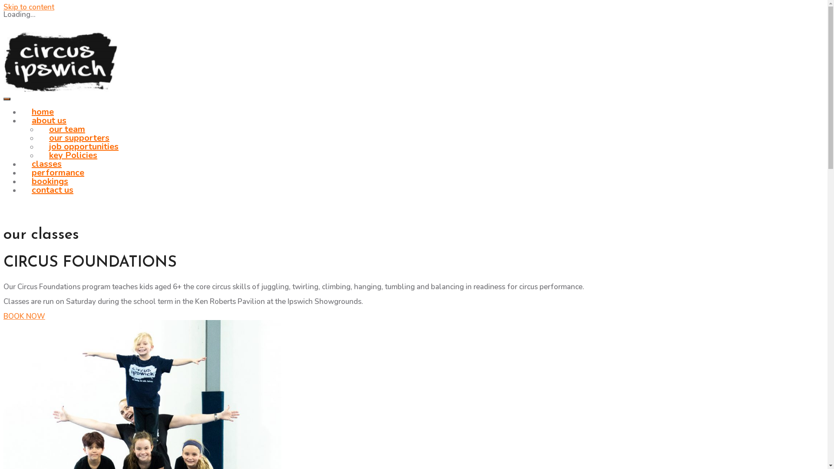  Describe the element at coordinates (43, 112) in the screenshot. I see `home` at that location.